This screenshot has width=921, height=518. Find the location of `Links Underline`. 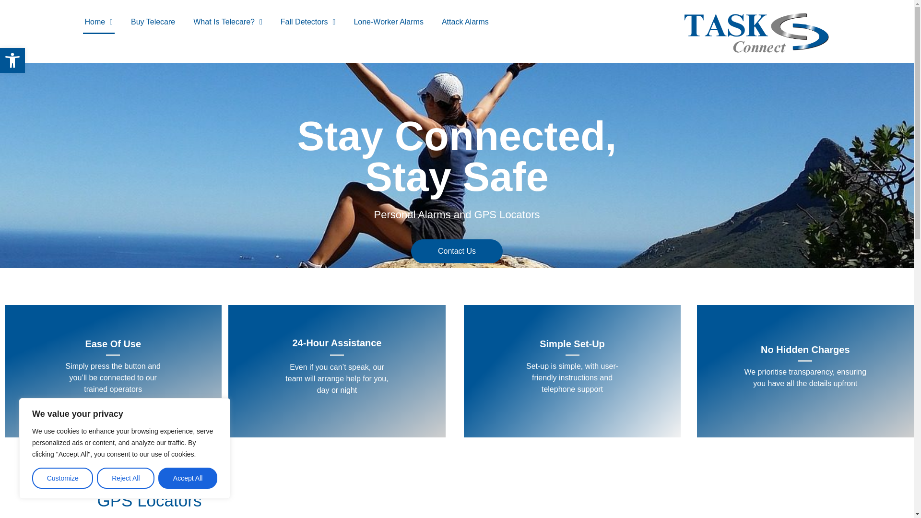

Links Underline is located at coordinates (12, 60).